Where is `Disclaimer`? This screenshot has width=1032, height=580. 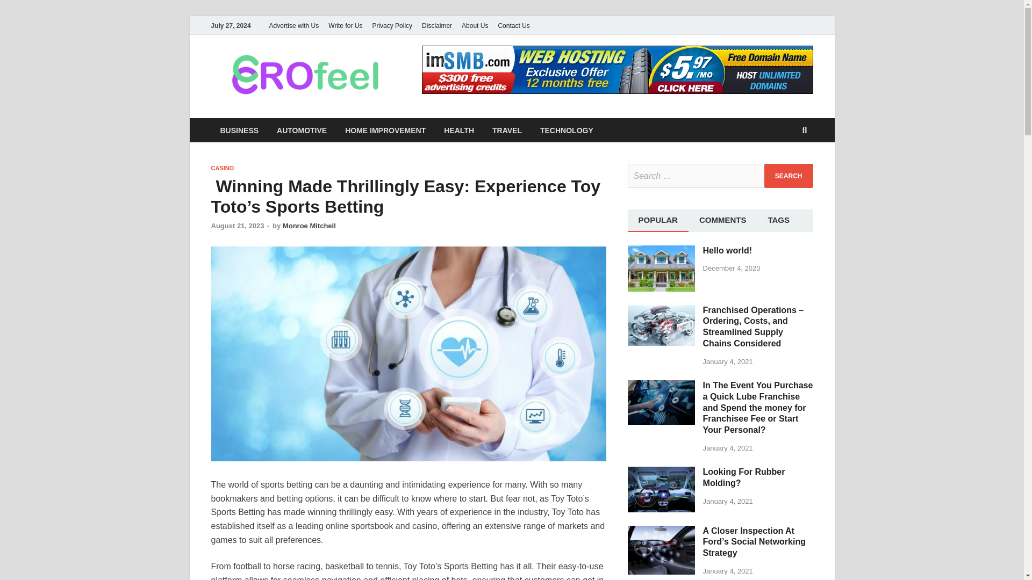
Disclaimer is located at coordinates (436, 25).